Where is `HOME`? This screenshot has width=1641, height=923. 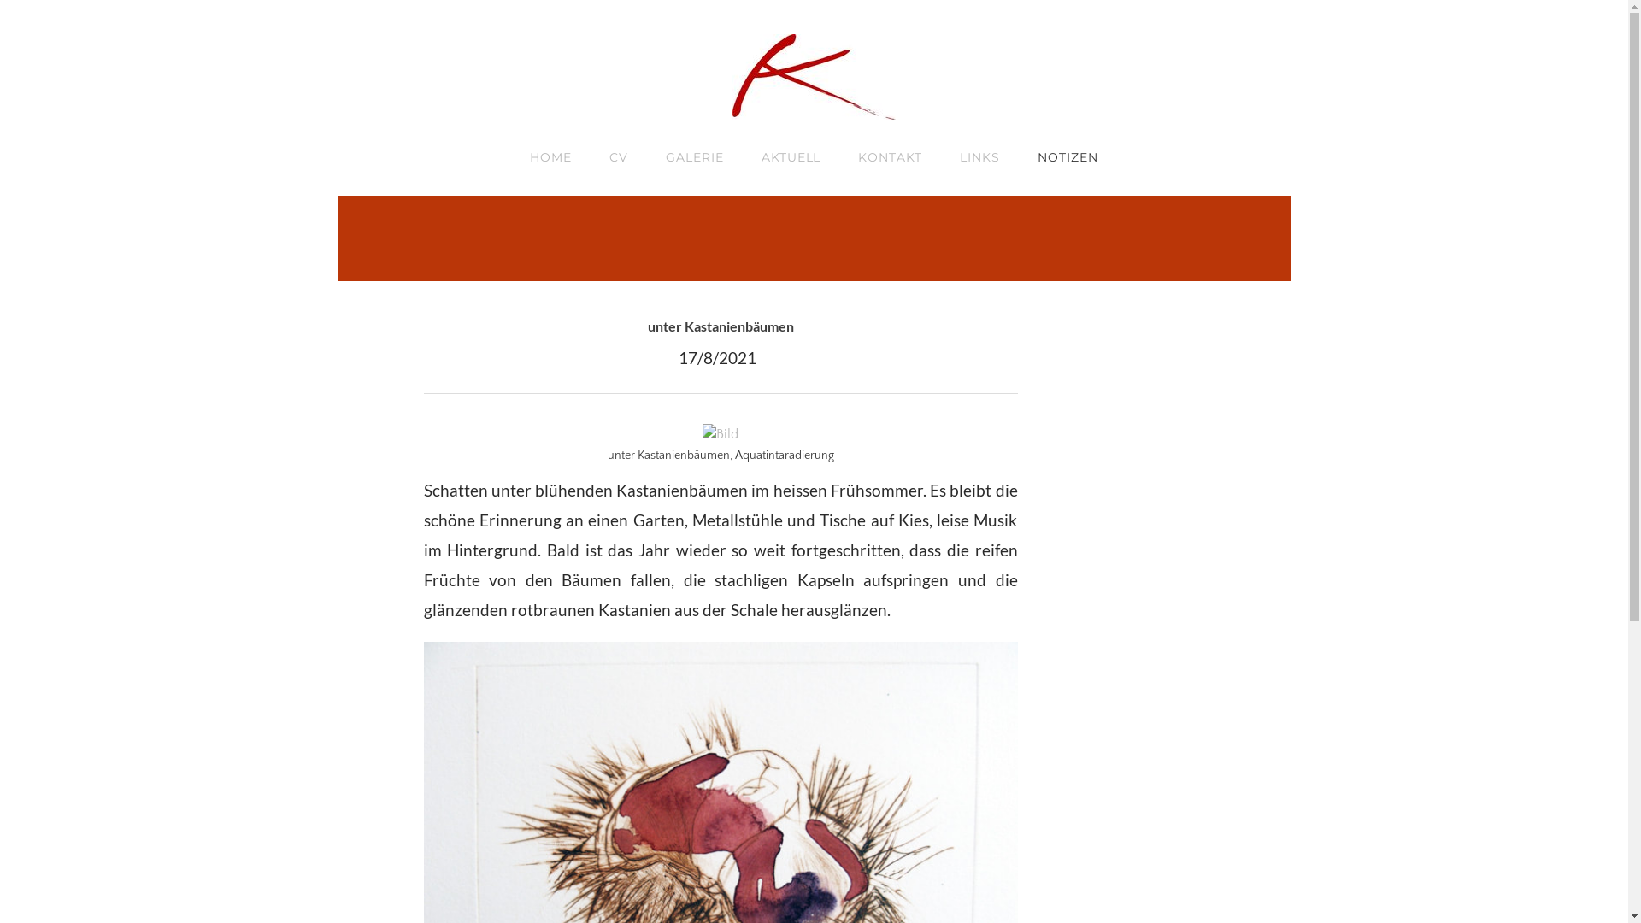
HOME is located at coordinates (550, 157).